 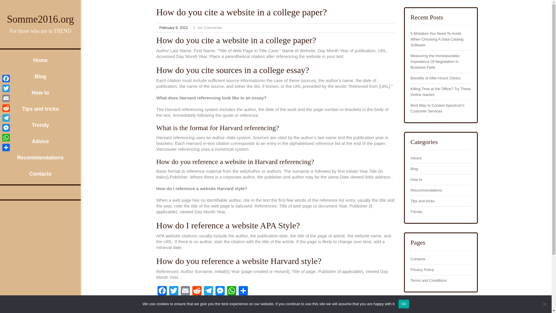 I want to click on Tips and tricks, so click(x=423, y=201).